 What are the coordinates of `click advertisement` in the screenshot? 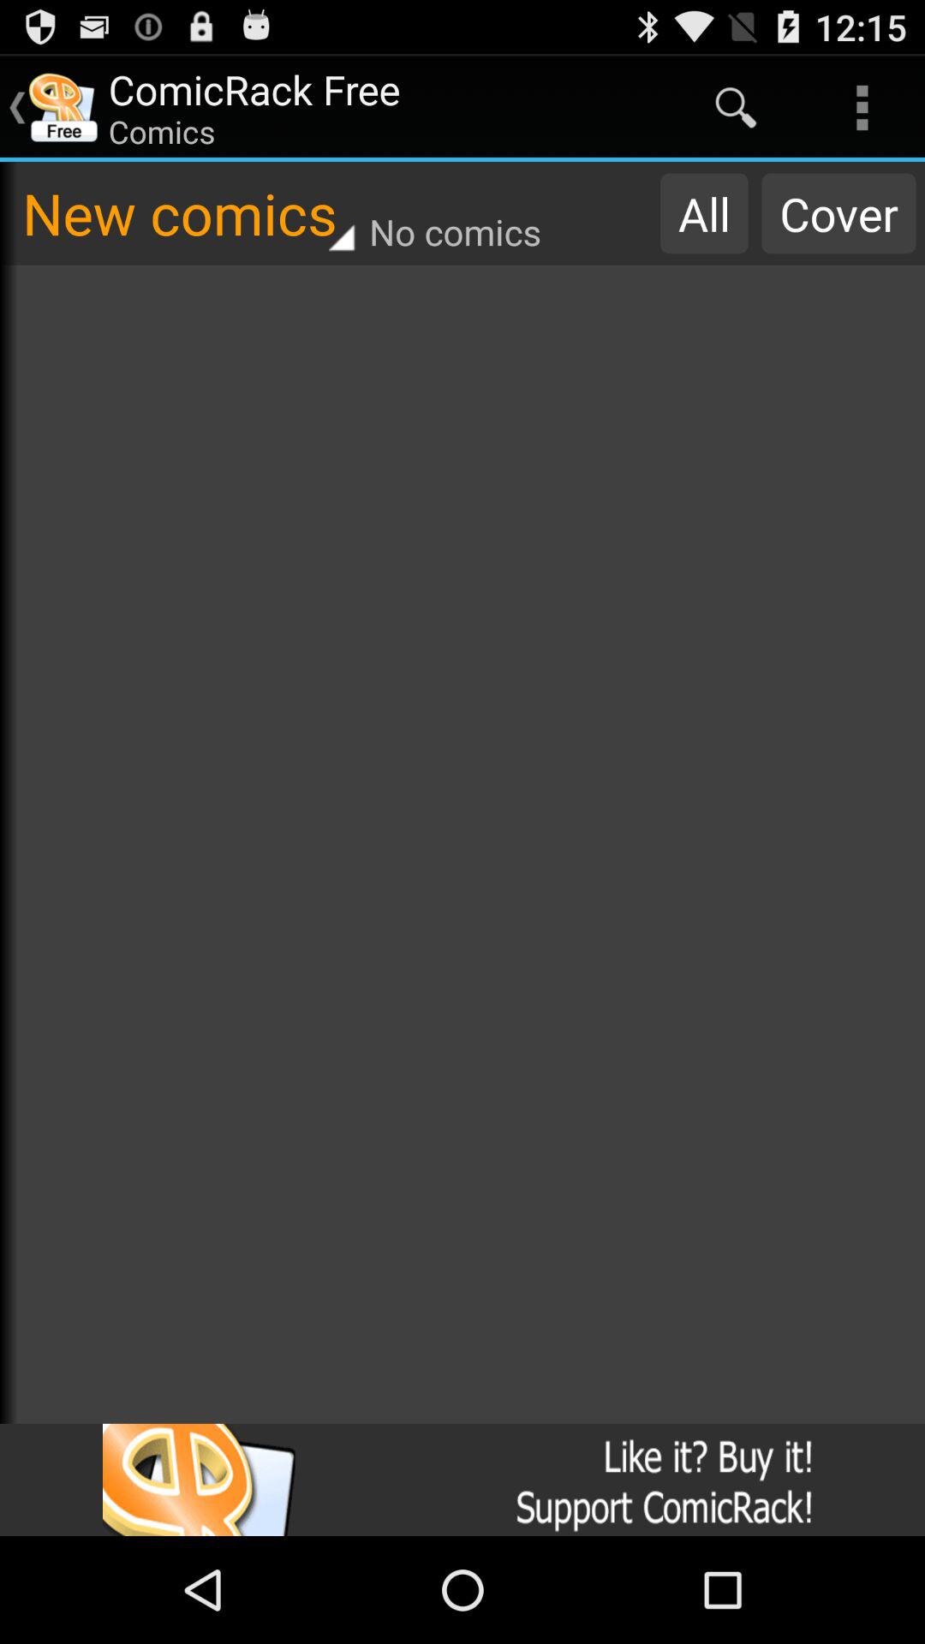 It's located at (462, 1480).